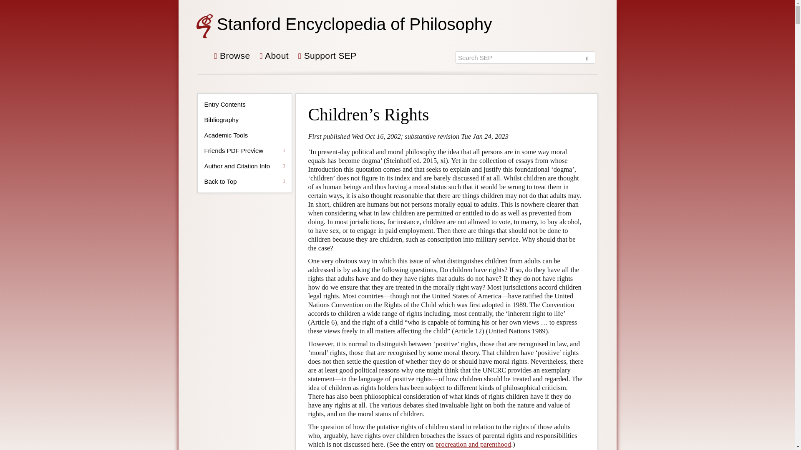 This screenshot has width=801, height=450. I want to click on Browse, so click(232, 59).